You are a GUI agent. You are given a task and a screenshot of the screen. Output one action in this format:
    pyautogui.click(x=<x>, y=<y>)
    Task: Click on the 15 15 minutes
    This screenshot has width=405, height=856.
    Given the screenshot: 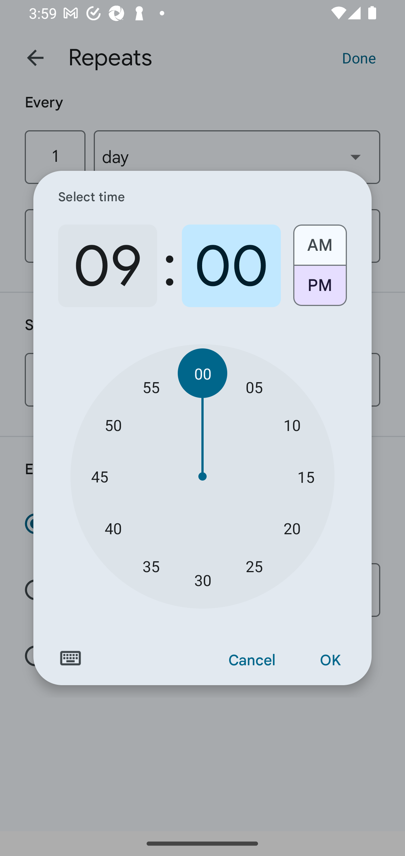 What is the action you would take?
    pyautogui.click(x=306, y=477)
    